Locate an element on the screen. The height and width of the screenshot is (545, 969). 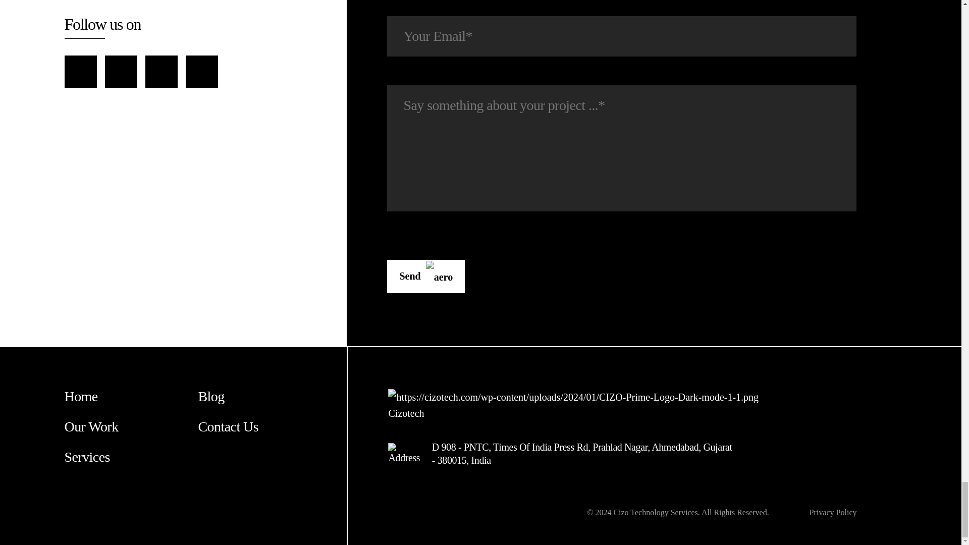
Services is located at coordinates (131, 457).